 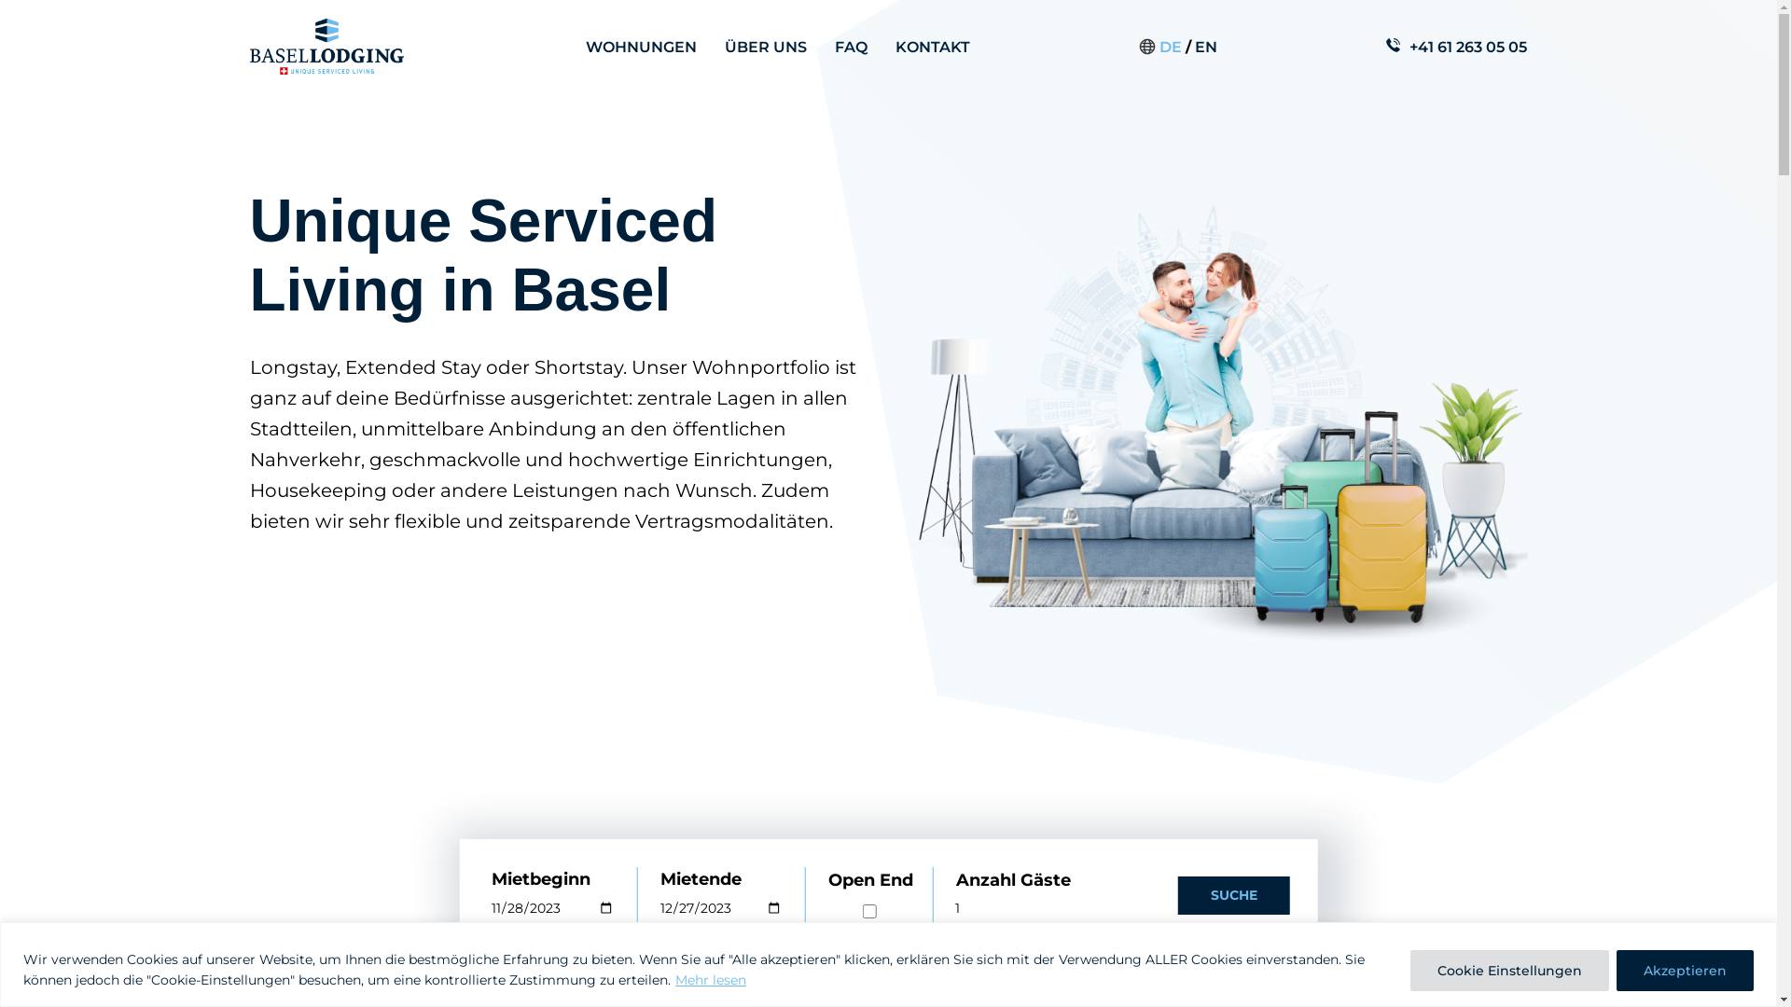 What do you see at coordinates (1206, 47) in the screenshot?
I see `EN` at bounding box center [1206, 47].